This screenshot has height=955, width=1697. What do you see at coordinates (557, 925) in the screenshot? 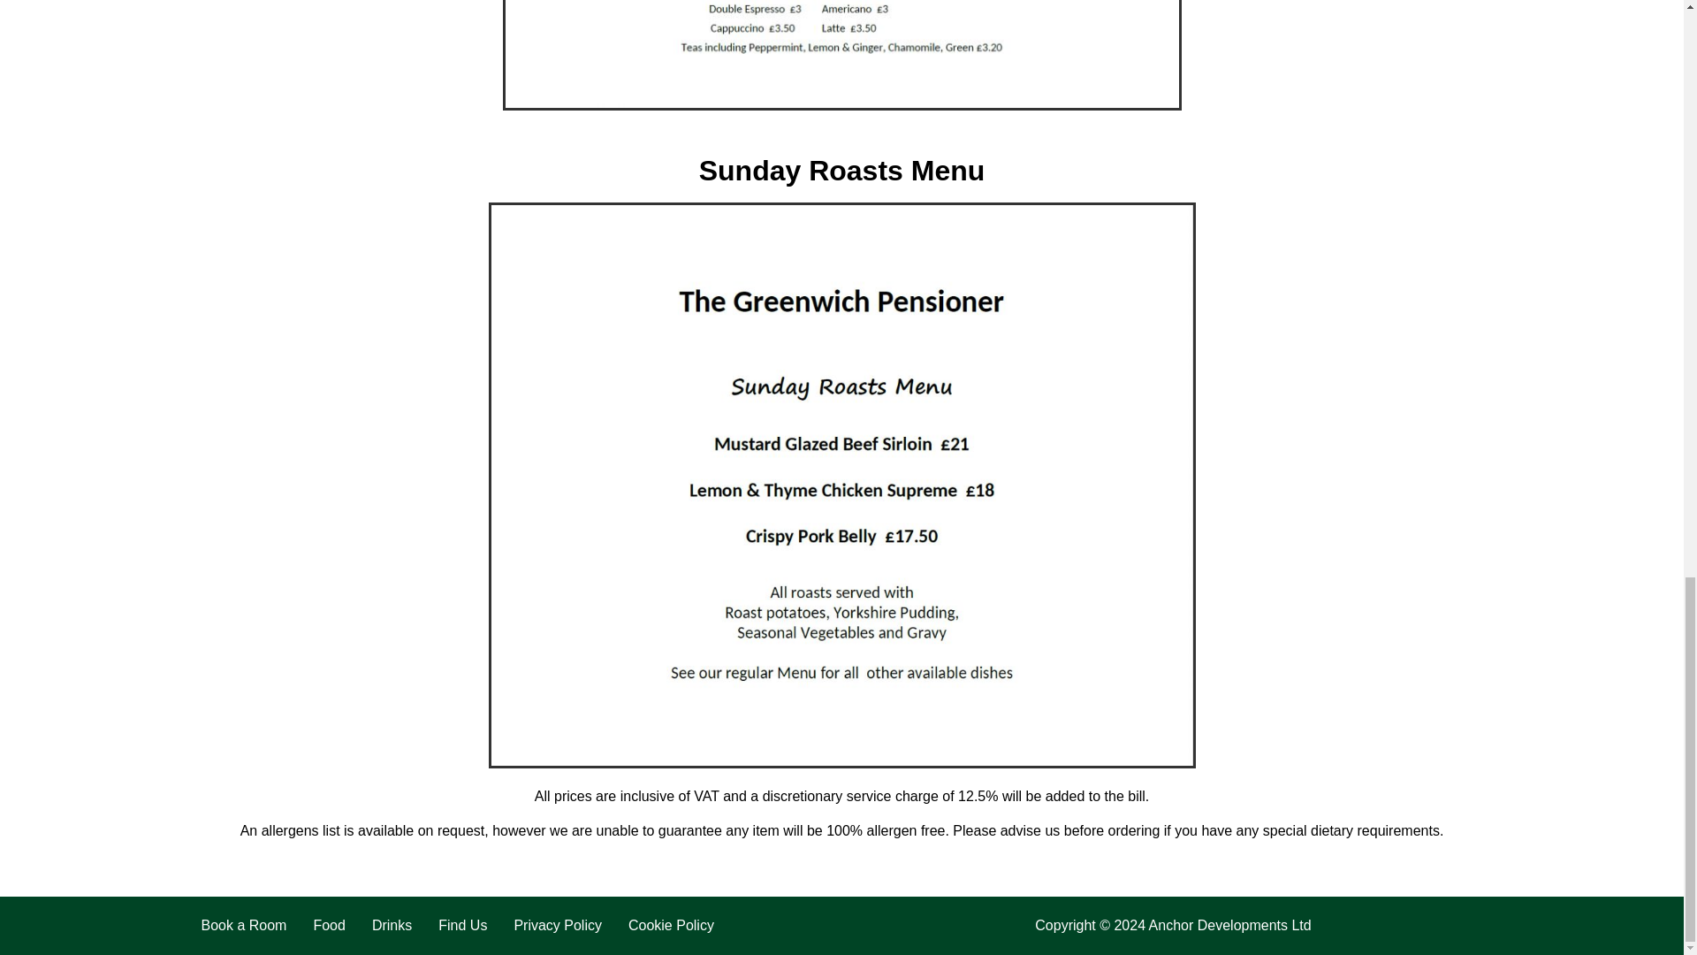
I see `Privacy Policy` at bounding box center [557, 925].